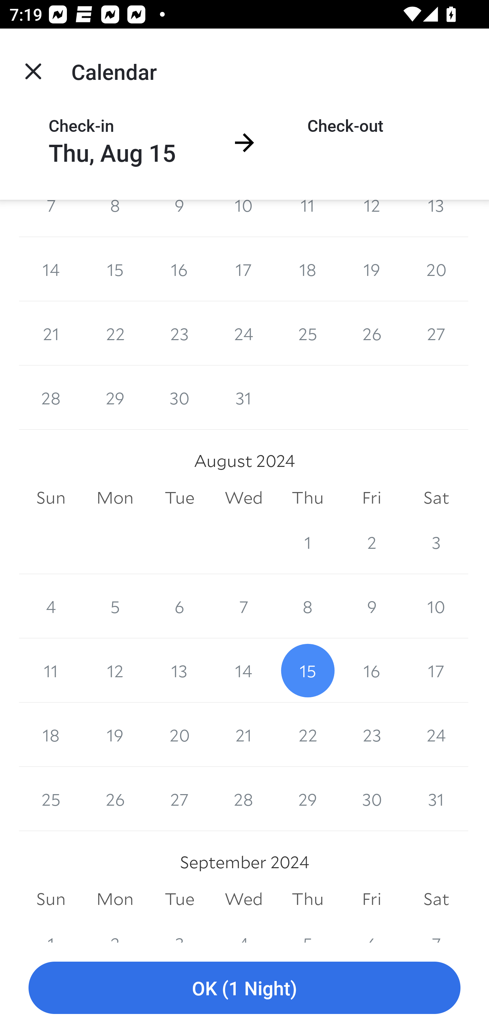  What do you see at coordinates (244, 218) in the screenshot?
I see `10 10 July 2024` at bounding box center [244, 218].